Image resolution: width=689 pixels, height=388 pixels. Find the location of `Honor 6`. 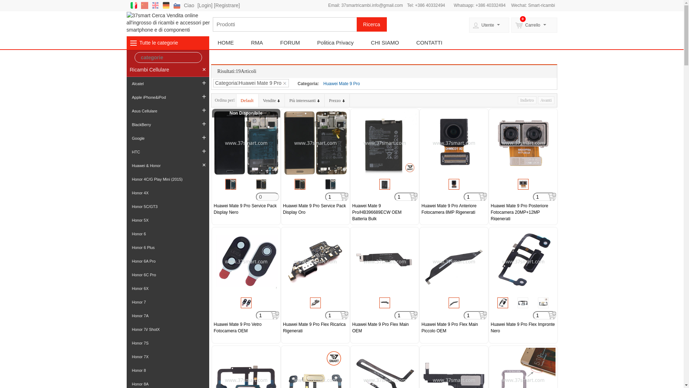

Honor 6 is located at coordinates (168, 234).